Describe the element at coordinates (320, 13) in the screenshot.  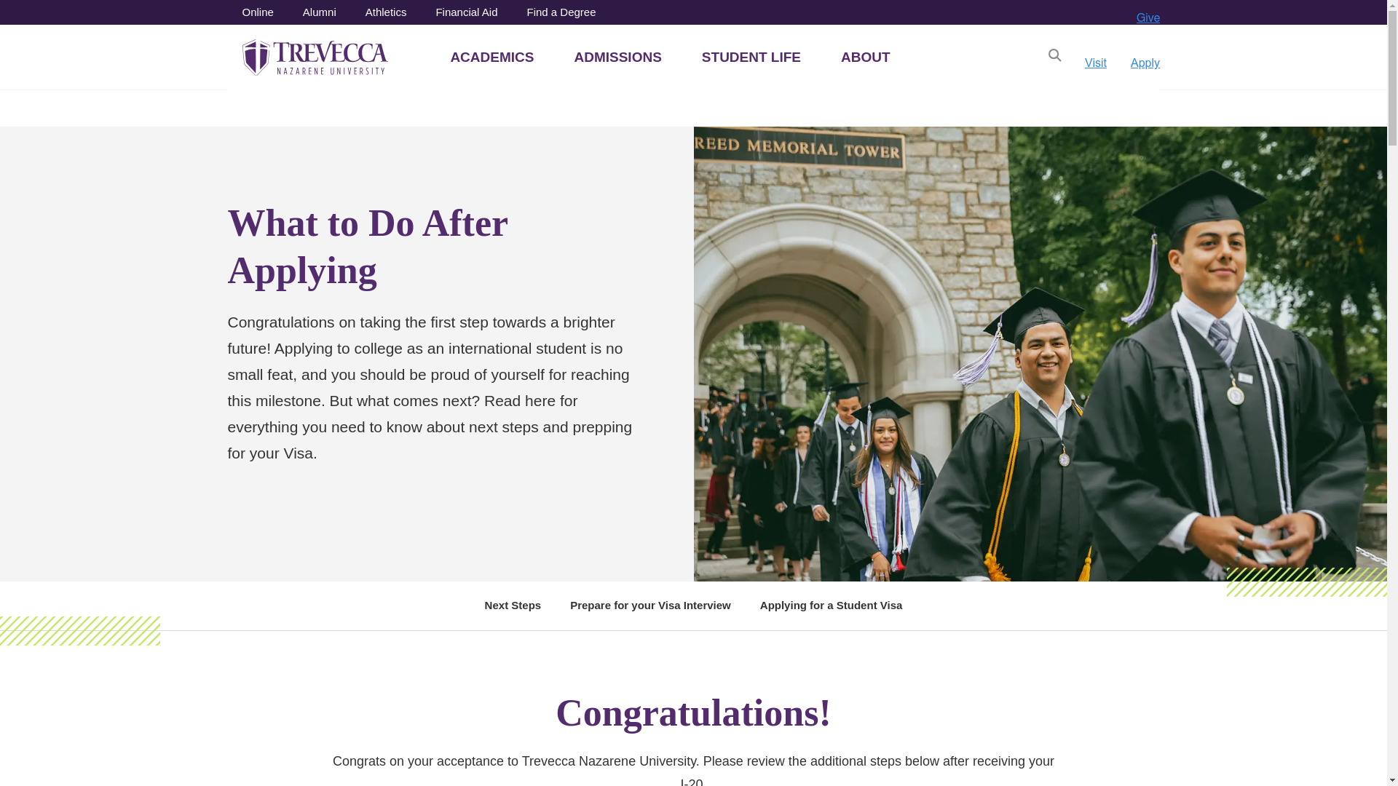
I see `Alumni` at that location.